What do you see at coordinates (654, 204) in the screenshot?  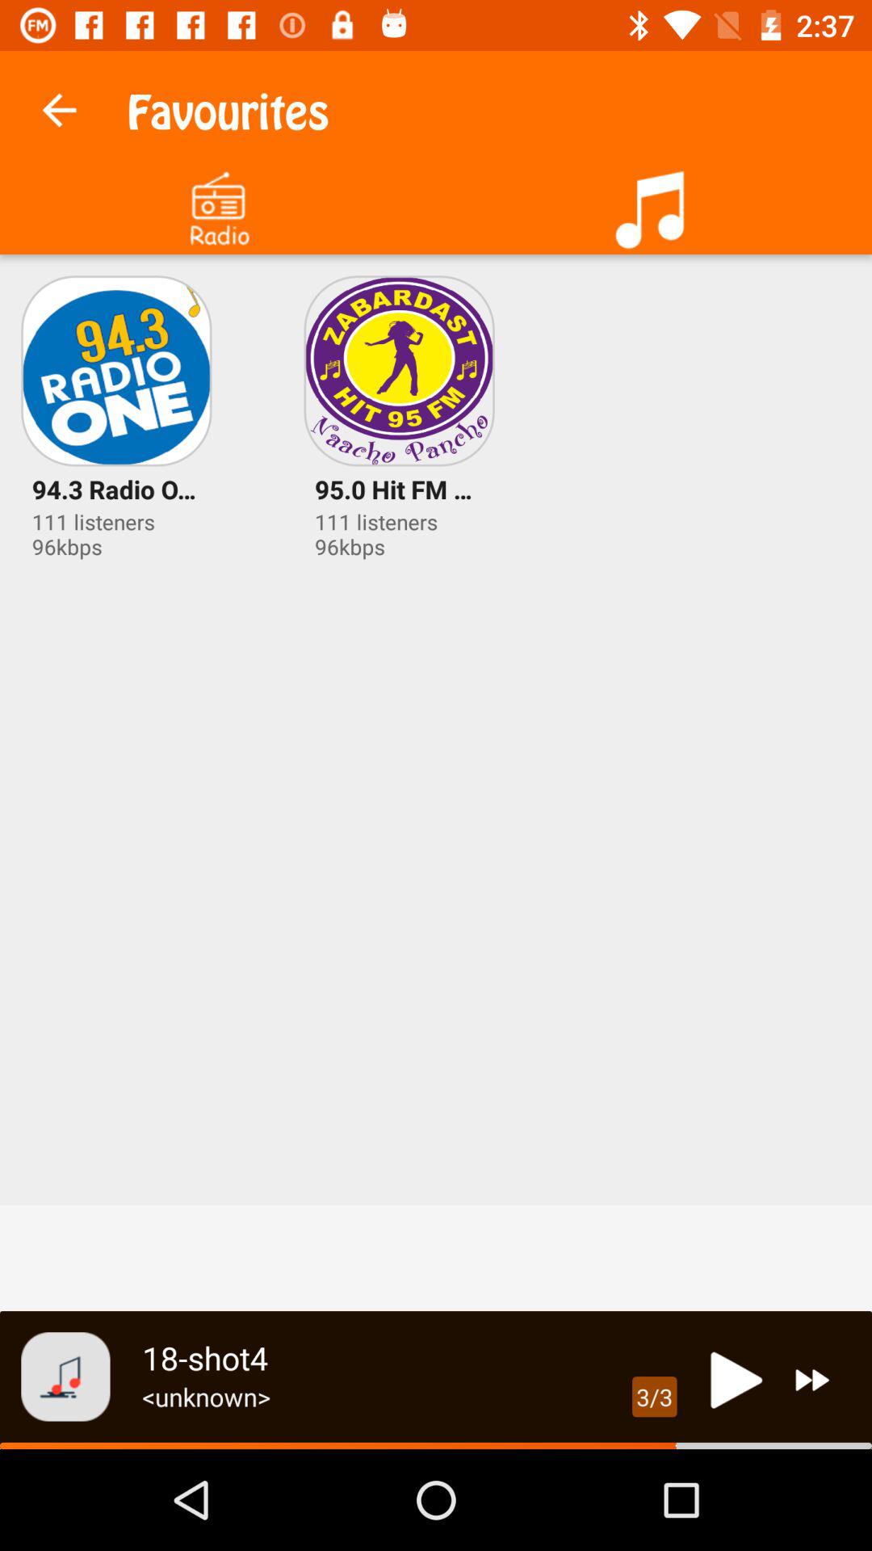 I see `more music option` at bounding box center [654, 204].